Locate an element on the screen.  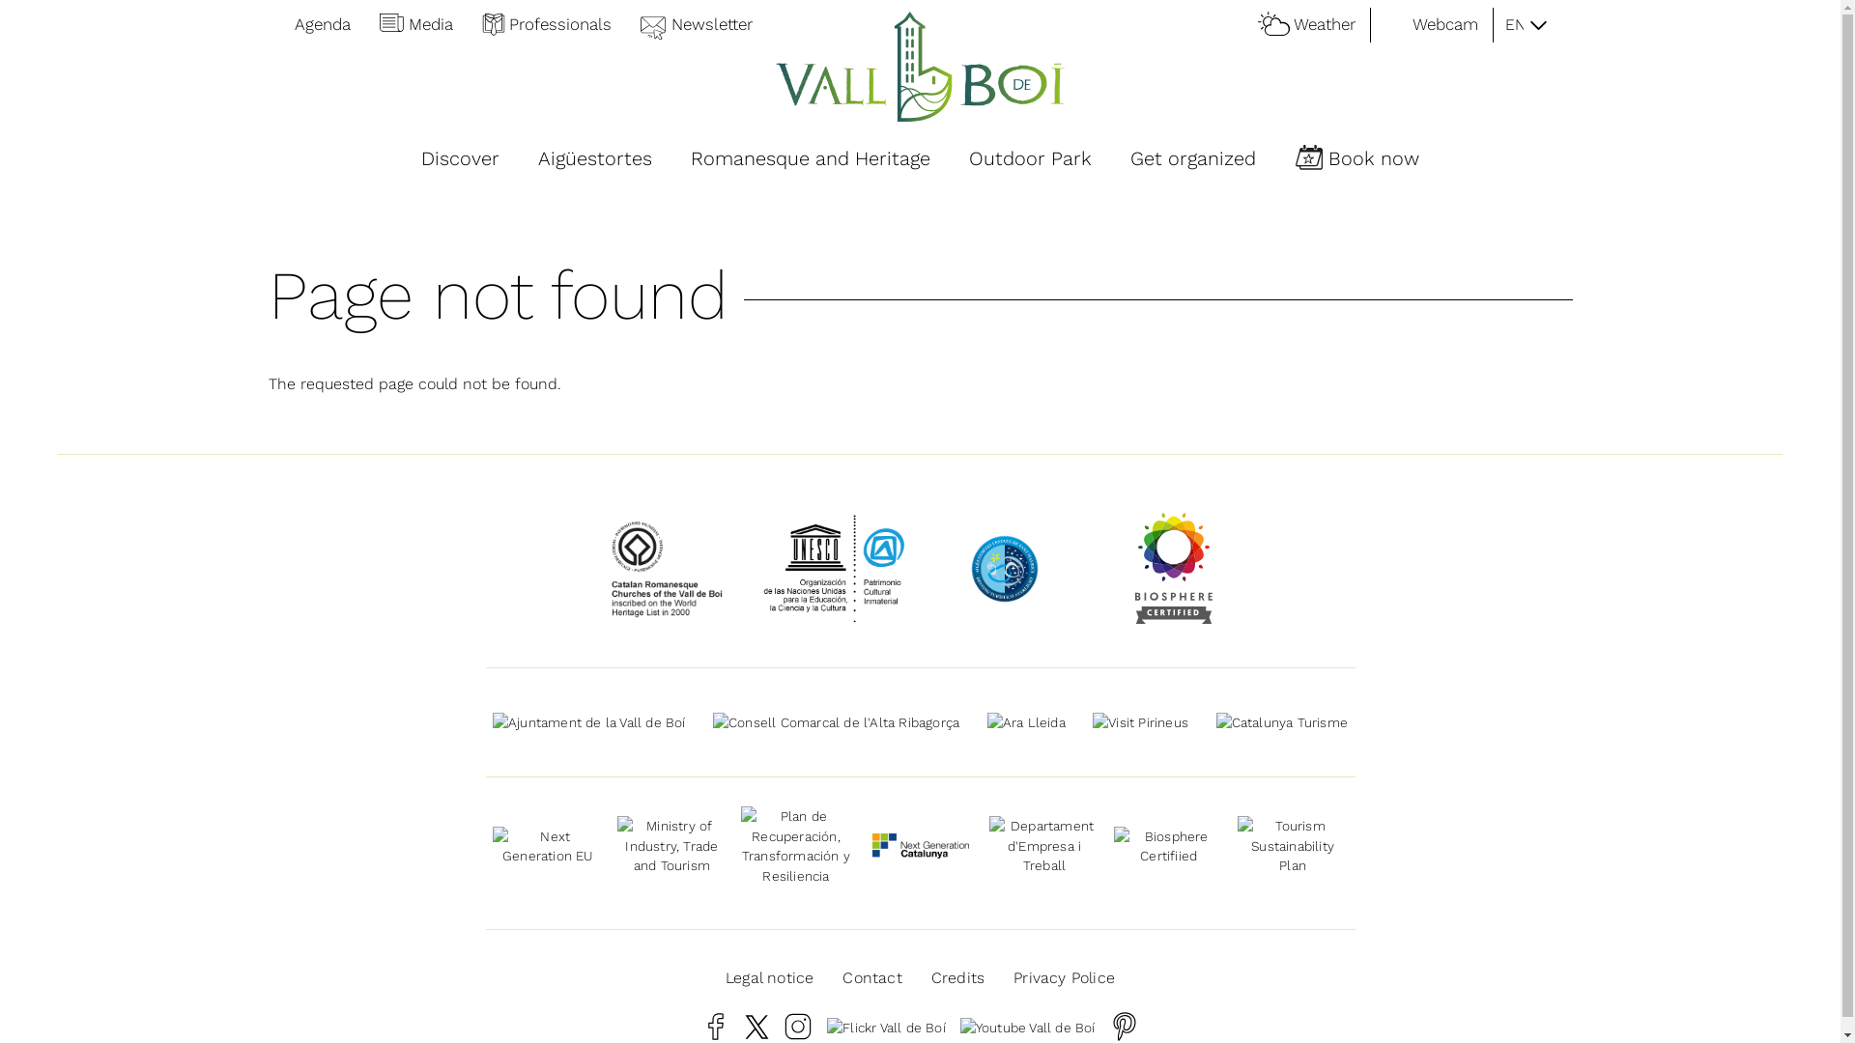
Next Generation EU is located at coordinates (548, 846).